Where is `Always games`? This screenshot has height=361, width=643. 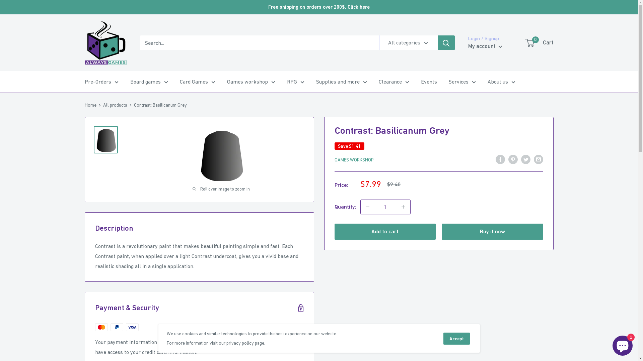 Always games is located at coordinates (105, 43).